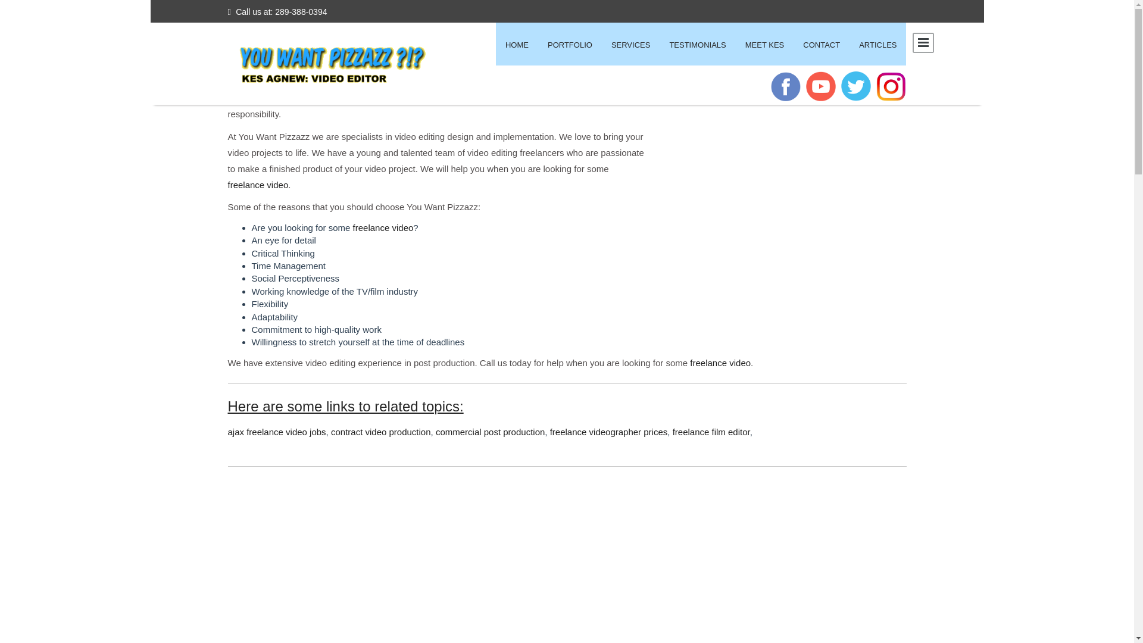  Describe the element at coordinates (276, 432) in the screenshot. I see `ajax freelance video jobs` at that location.